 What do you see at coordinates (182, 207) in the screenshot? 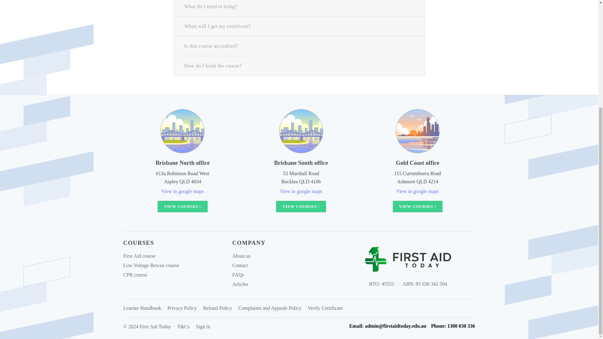
I see `VIEW COURSES` at bounding box center [182, 207].